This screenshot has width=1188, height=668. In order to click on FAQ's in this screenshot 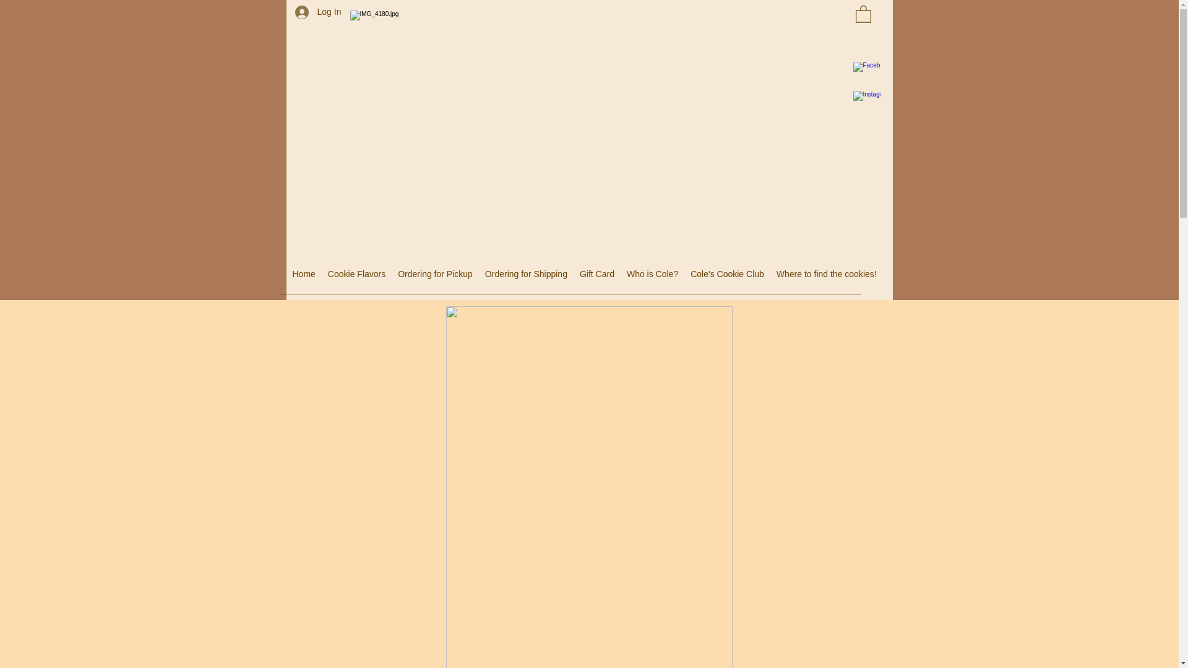, I will do `click(900, 278)`.